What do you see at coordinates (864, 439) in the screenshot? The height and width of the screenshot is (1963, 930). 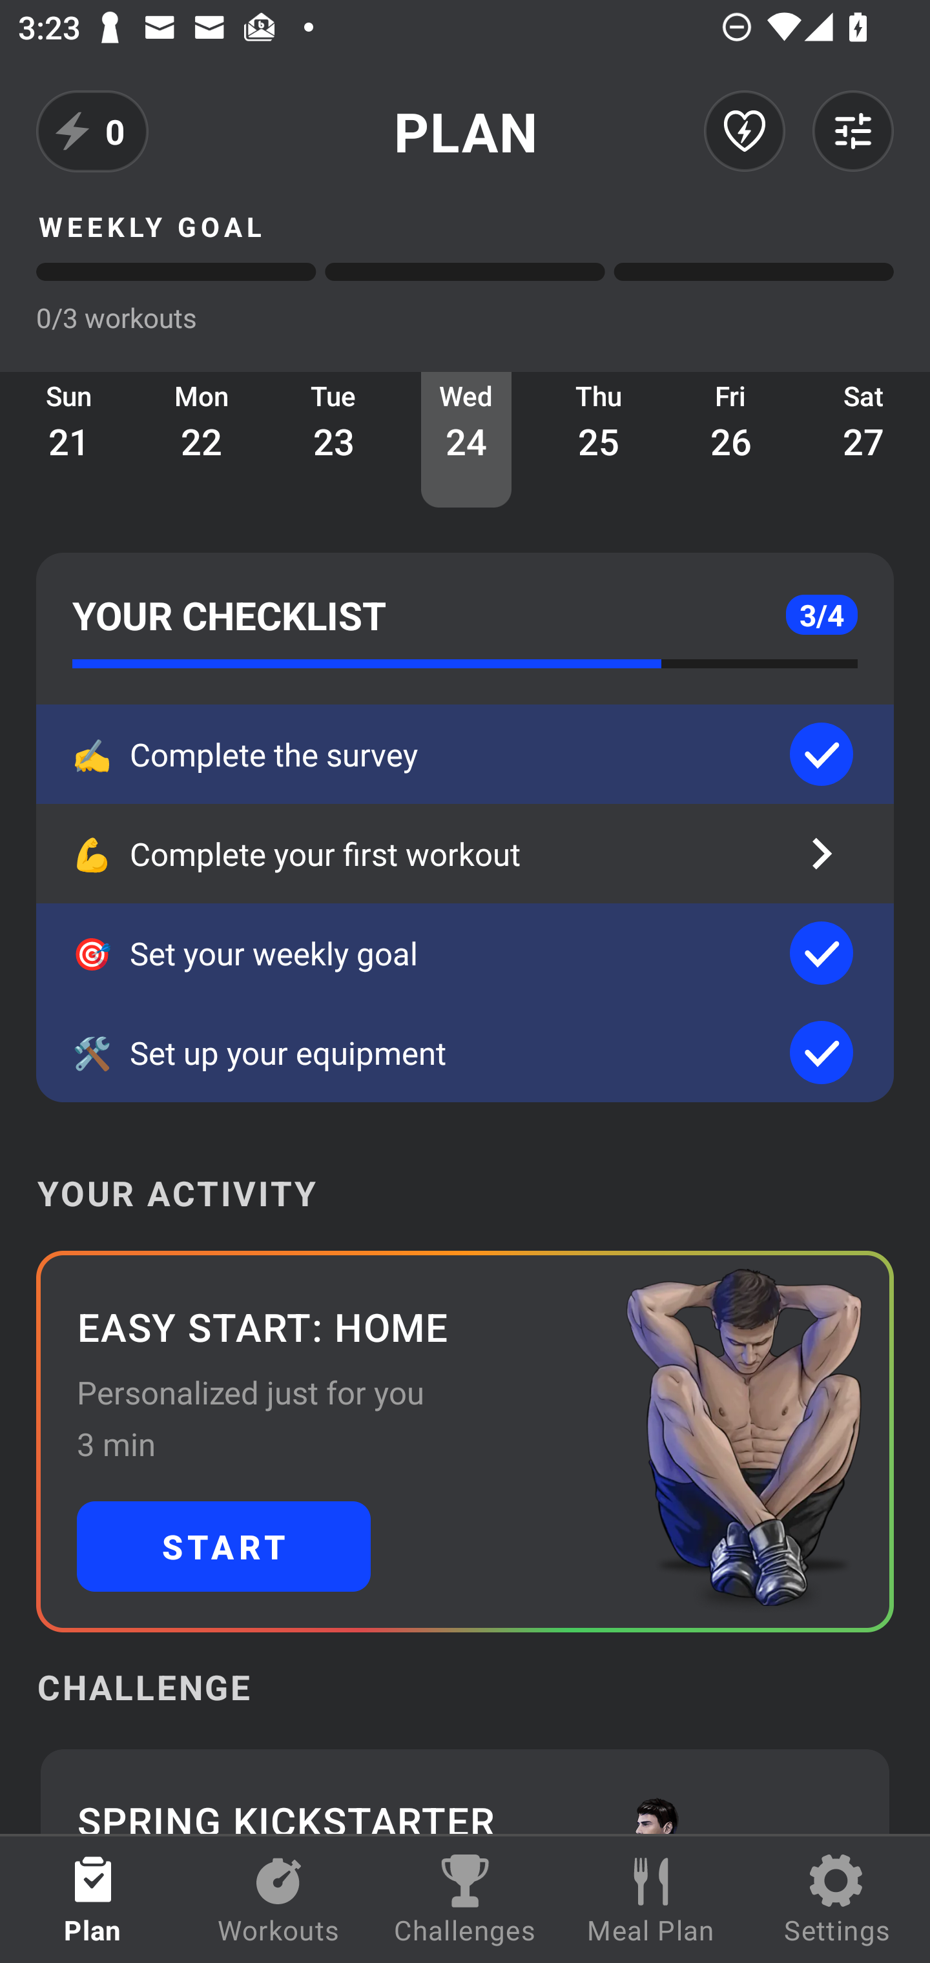 I see `Sat 27` at bounding box center [864, 439].